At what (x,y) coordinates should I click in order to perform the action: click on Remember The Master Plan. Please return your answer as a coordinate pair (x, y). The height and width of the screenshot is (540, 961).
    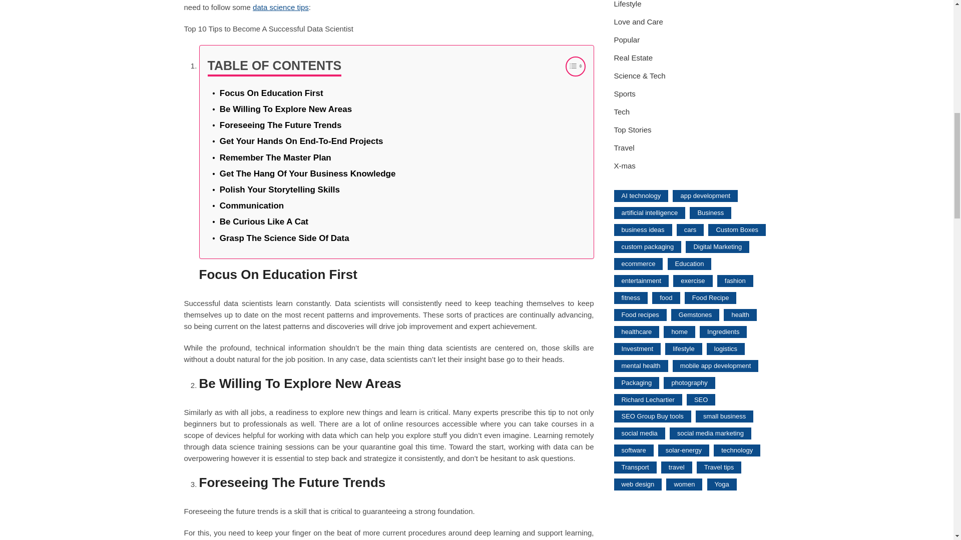
    Looking at the image, I should click on (275, 158).